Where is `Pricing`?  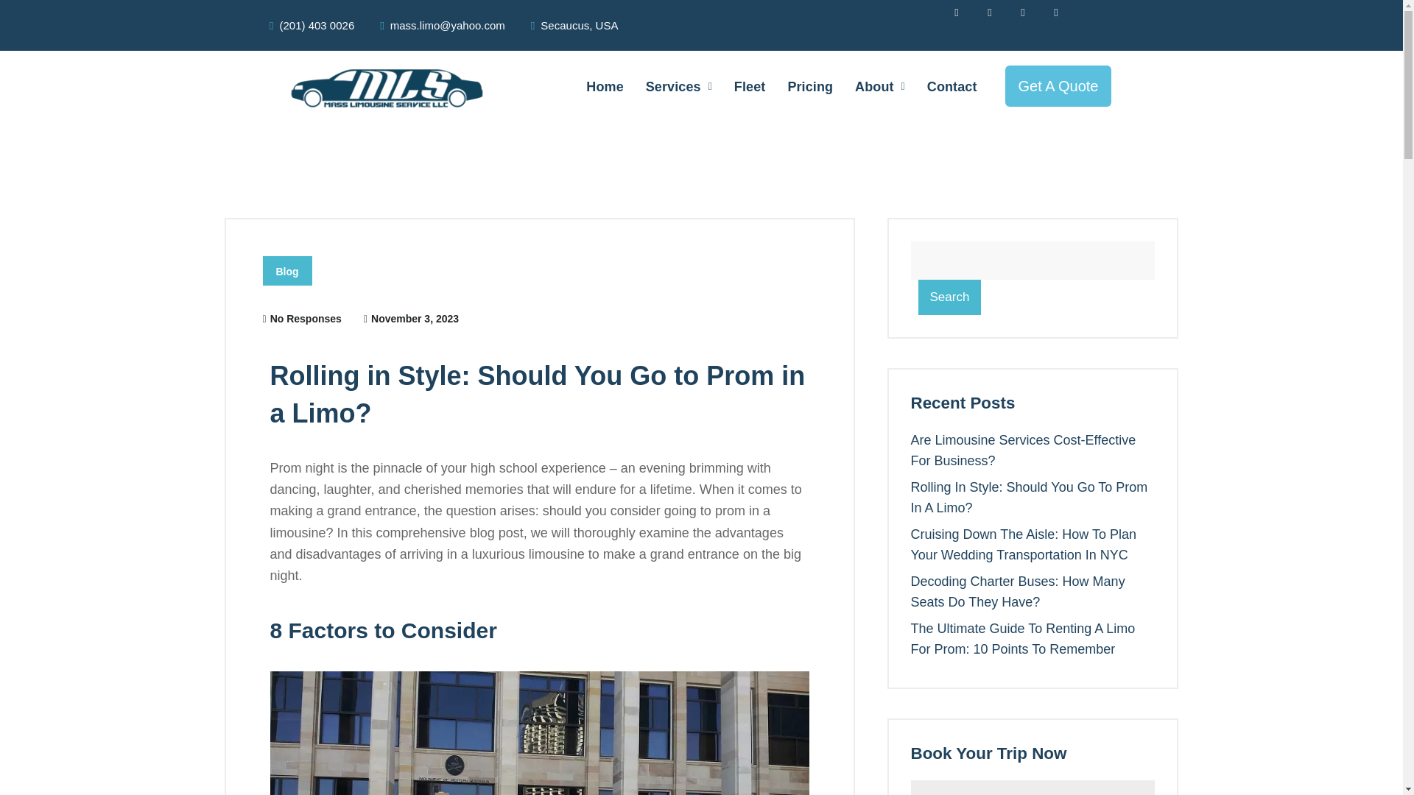
Pricing is located at coordinates (810, 86).